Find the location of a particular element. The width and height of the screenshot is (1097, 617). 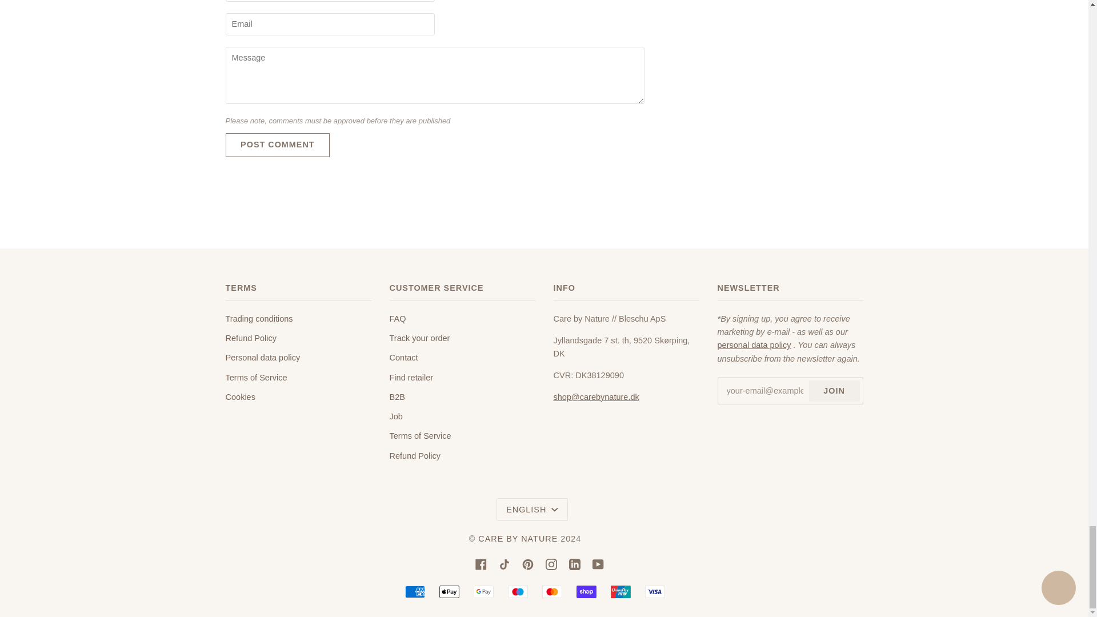

UNION PAY is located at coordinates (620, 591).